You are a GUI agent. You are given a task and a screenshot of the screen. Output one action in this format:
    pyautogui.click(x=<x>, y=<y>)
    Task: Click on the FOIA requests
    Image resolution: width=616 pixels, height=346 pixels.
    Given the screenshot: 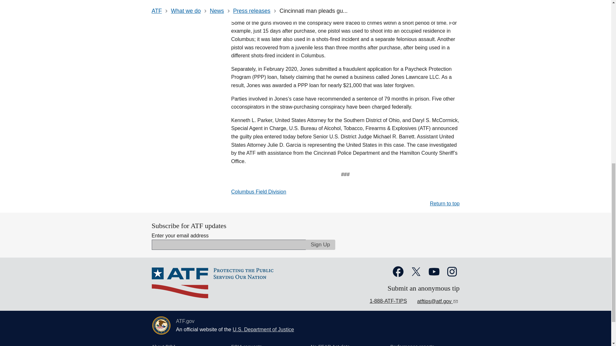 What is the action you would take?
    pyautogui.click(x=246, y=344)
    